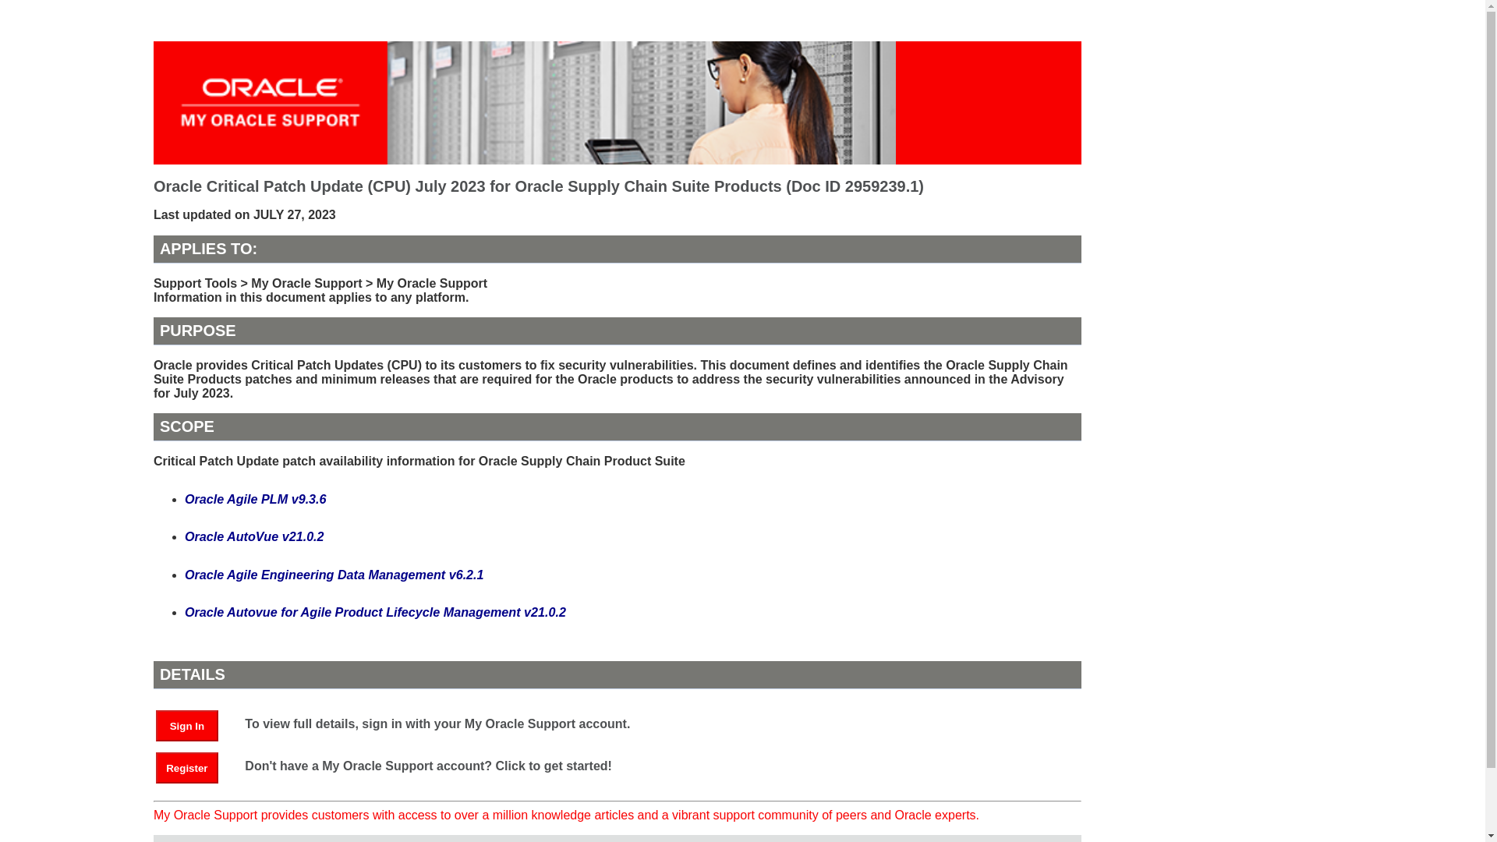 This screenshot has width=1497, height=842. I want to click on Register, so click(194, 767).